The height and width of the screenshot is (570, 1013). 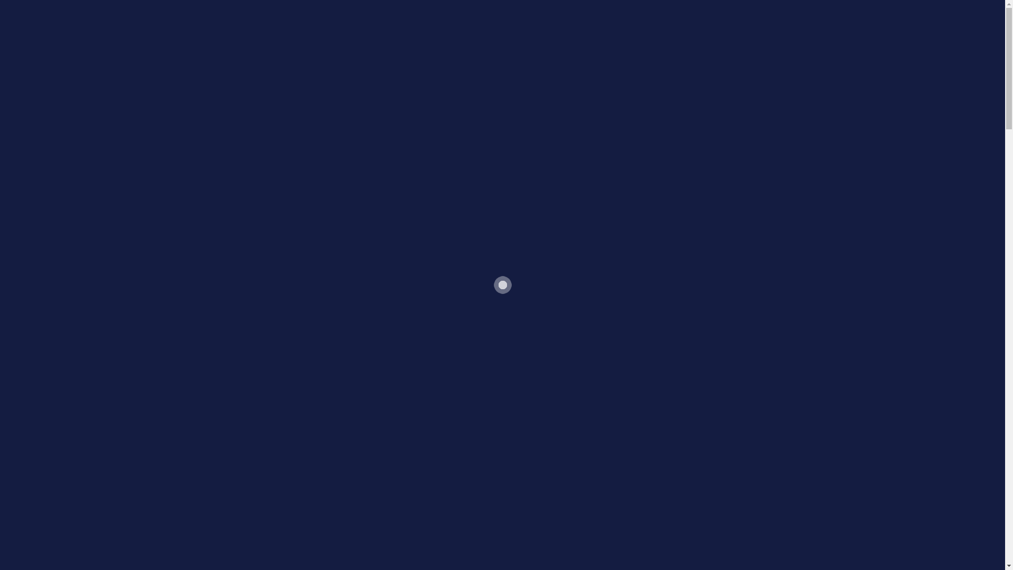 I want to click on GESCHIEDENIS, so click(x=762, y=28).